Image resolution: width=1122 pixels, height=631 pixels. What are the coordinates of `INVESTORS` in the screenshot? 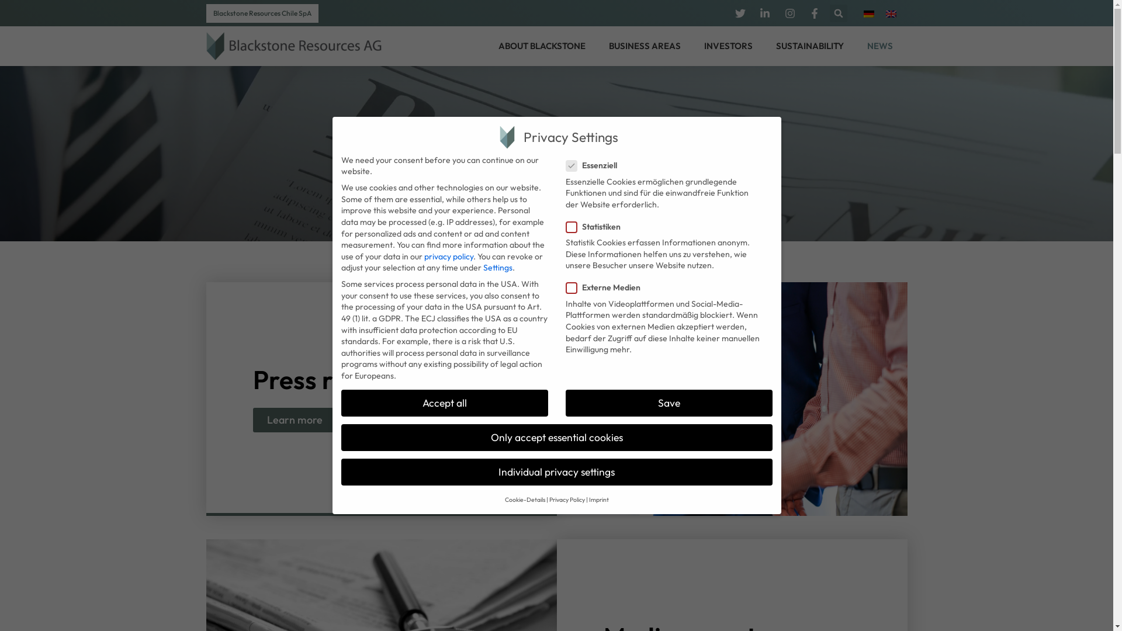 It's located at (732, 47).